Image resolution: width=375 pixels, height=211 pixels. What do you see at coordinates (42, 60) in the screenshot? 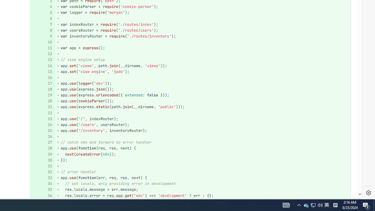
I see `Add a comment to this line 13` at bounding box center [42, 60].